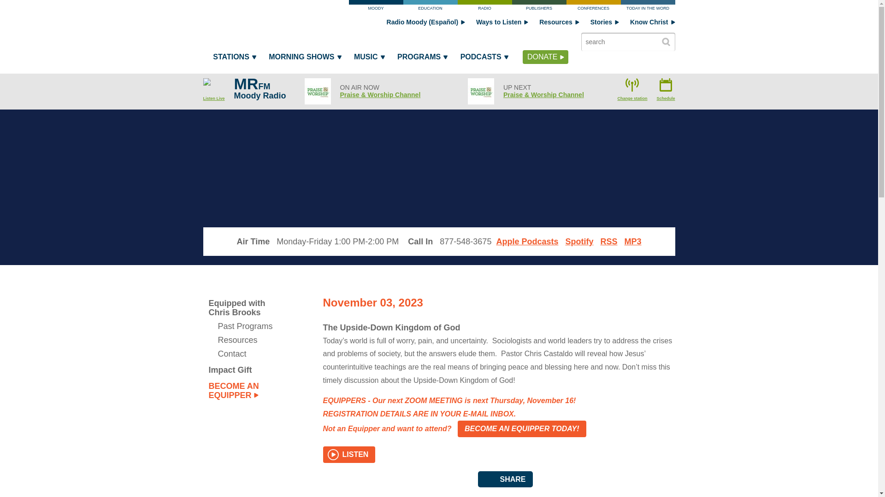 Image resolution: width=885 pixels, height=497 pixels. What do you see at coordinates (375, 7) in the screenshot?
I see `MOODY` at bounding box center [375, 7].